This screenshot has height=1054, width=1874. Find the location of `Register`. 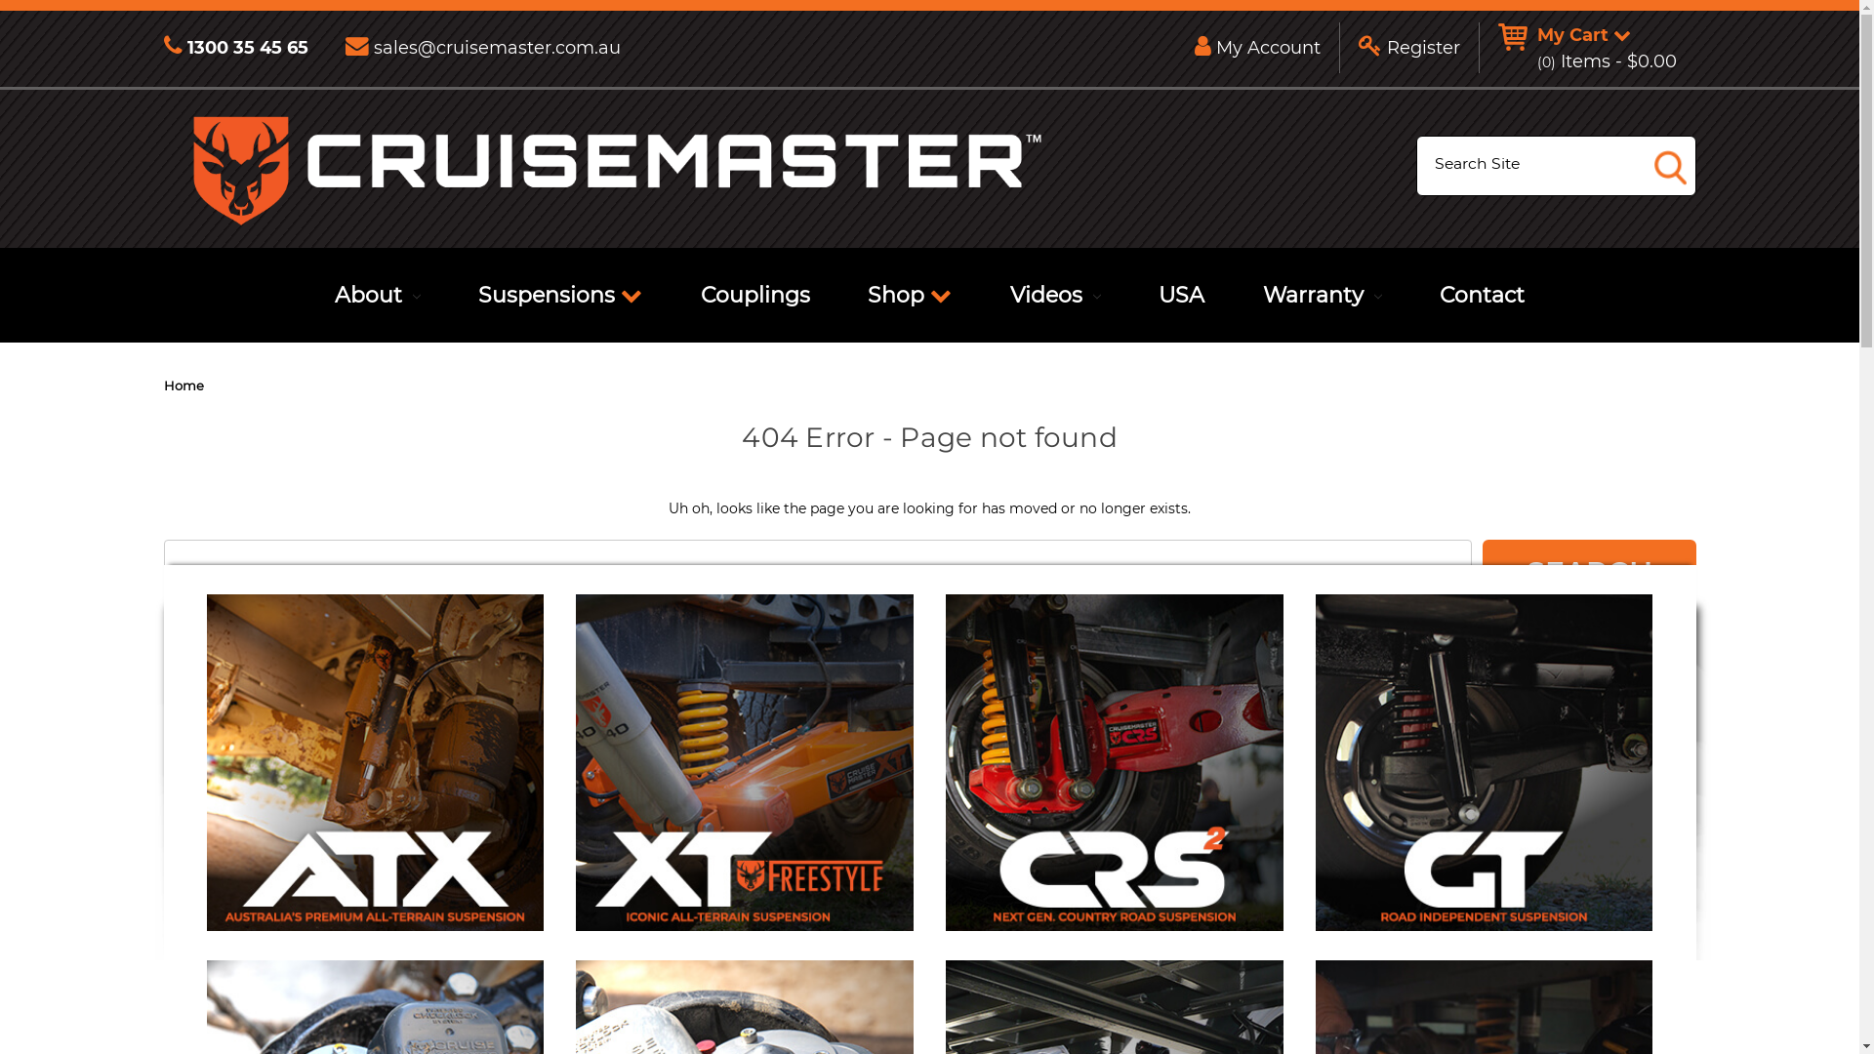

Register is located at coordinates (1409, 48).